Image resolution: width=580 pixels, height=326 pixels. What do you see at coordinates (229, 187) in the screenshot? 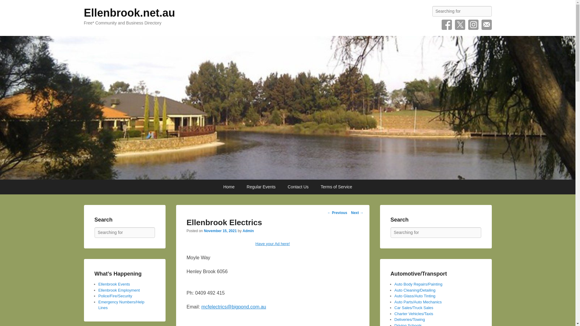
I see `Home` at bounding box center [229, 187].